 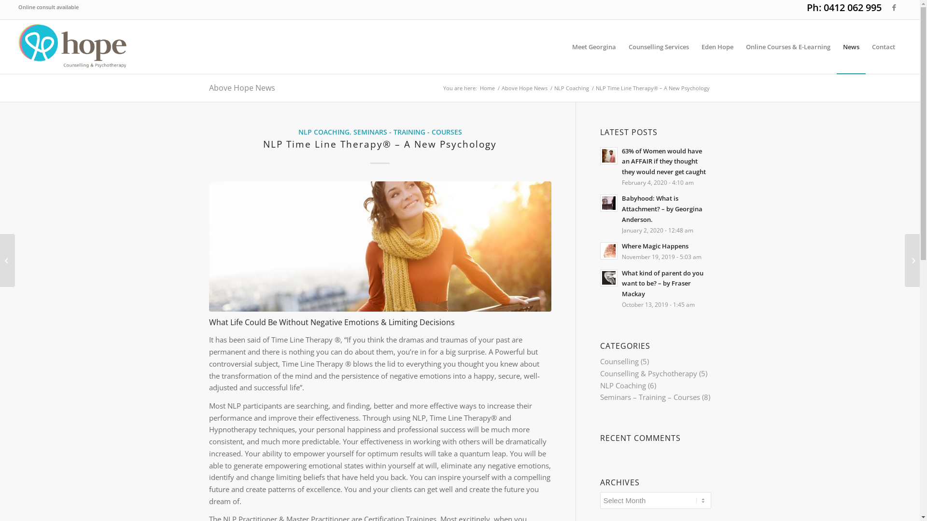 What do you see at coordinates (659, 47) in the screenshot?
I see `Counselling Services` at bounding box center [659, 47].